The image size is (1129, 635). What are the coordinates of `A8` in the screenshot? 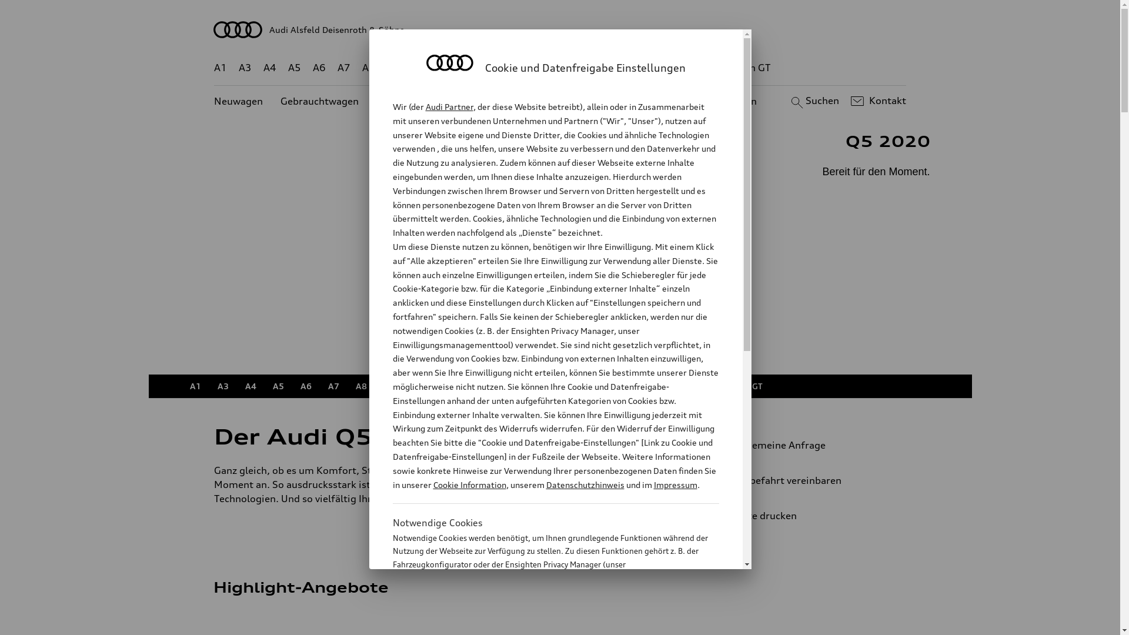 It's located at (361, 386).